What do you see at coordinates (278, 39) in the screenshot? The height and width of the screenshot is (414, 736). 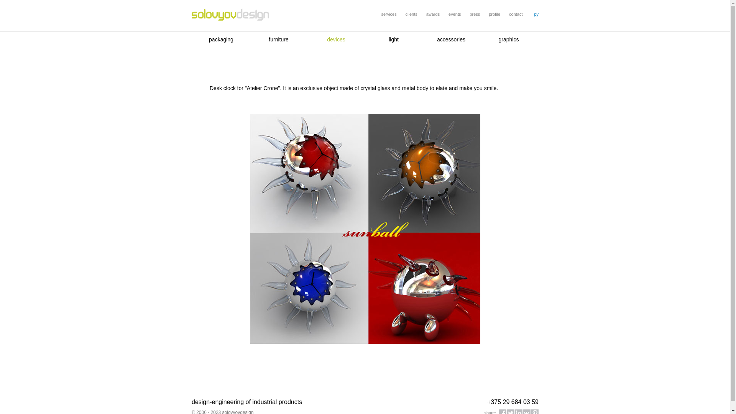 I see `furniture` at bounding box center [278, 39].